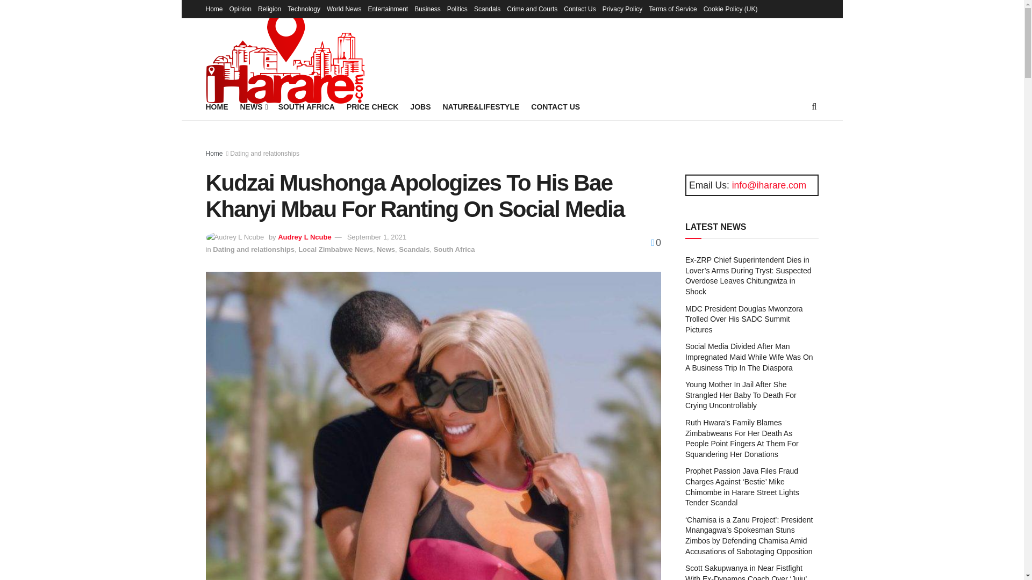  Describe the element at coordinates (344, 9) in the screenshot. I see `World News` at that location.